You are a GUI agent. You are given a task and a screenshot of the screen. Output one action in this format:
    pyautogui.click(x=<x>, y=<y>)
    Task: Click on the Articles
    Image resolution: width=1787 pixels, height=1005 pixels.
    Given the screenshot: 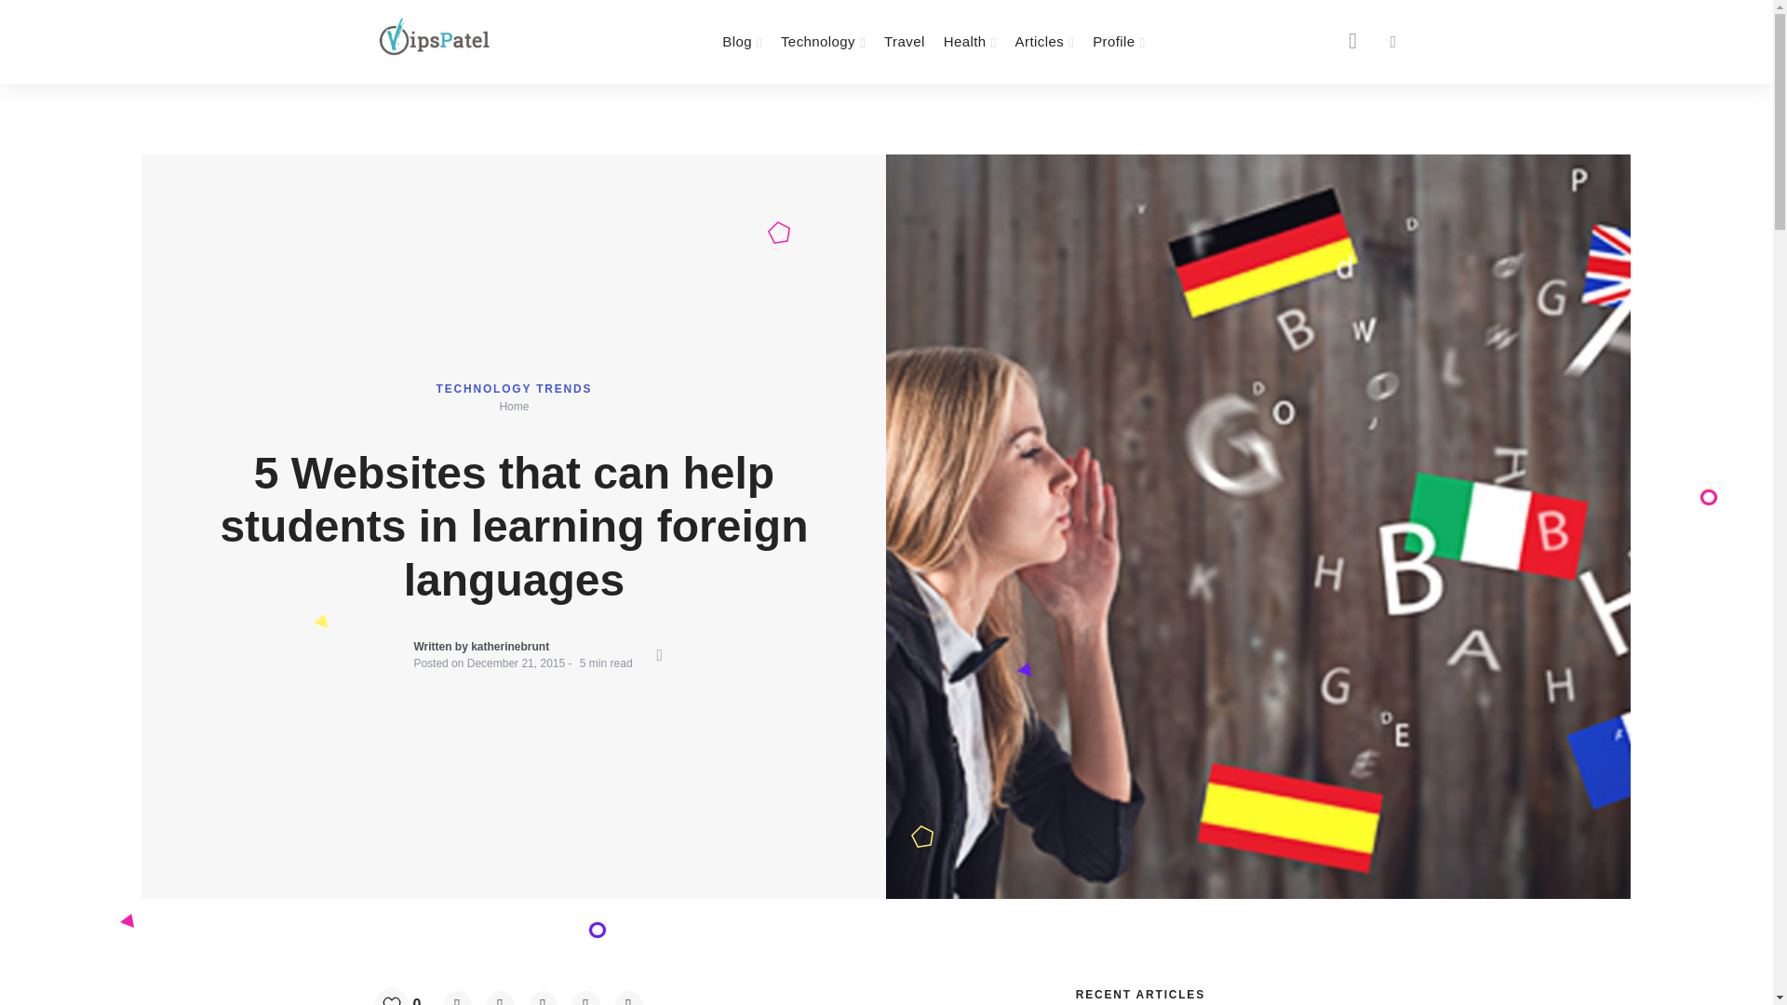 What is the action you would take?
    pyautogui.click(x=1044, y=41)
    